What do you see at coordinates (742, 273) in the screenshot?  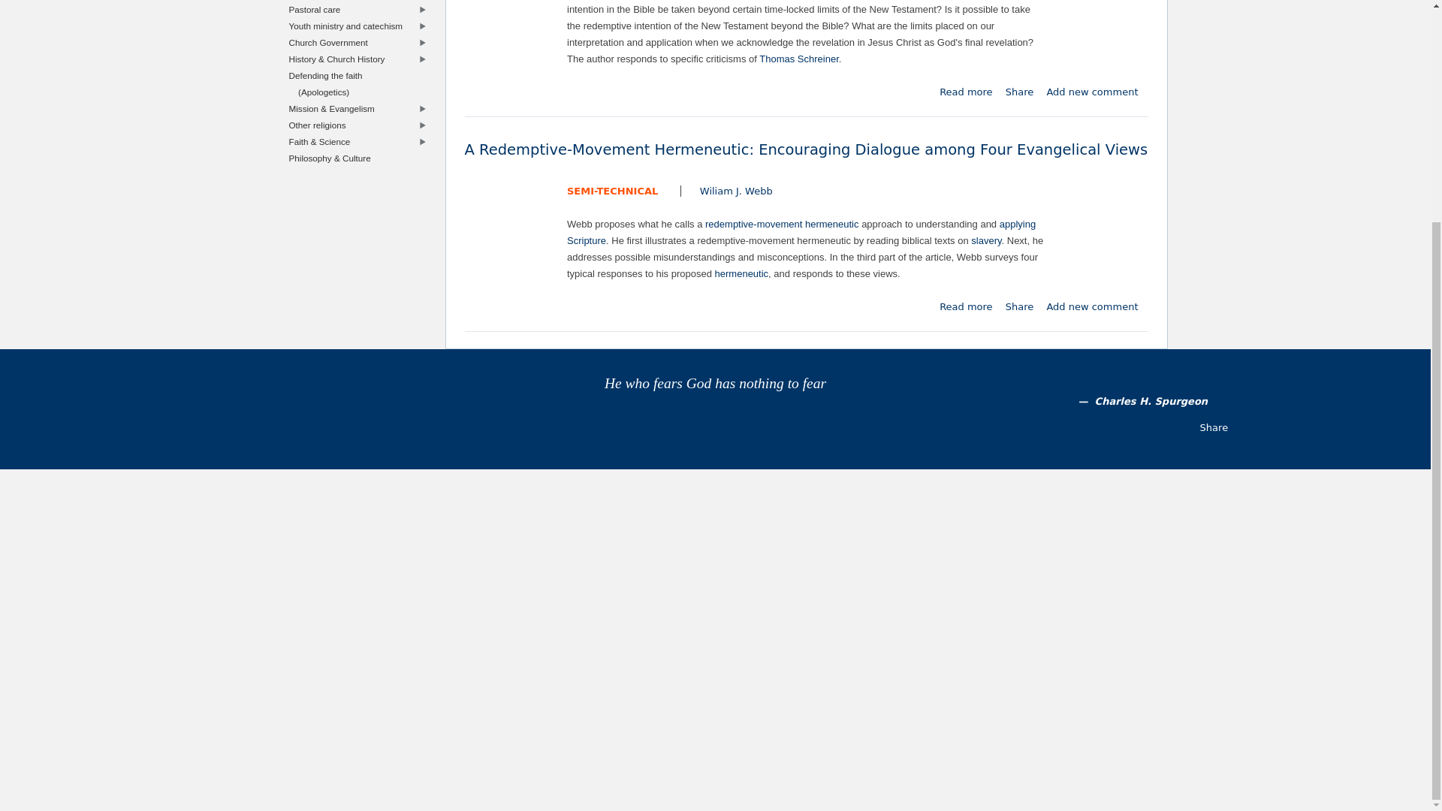 I see `hermeneutic` at bounding box center [742, 273].